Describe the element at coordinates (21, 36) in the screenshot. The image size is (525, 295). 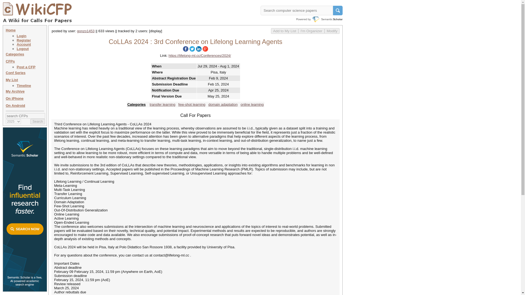
I see `Login` at that location.